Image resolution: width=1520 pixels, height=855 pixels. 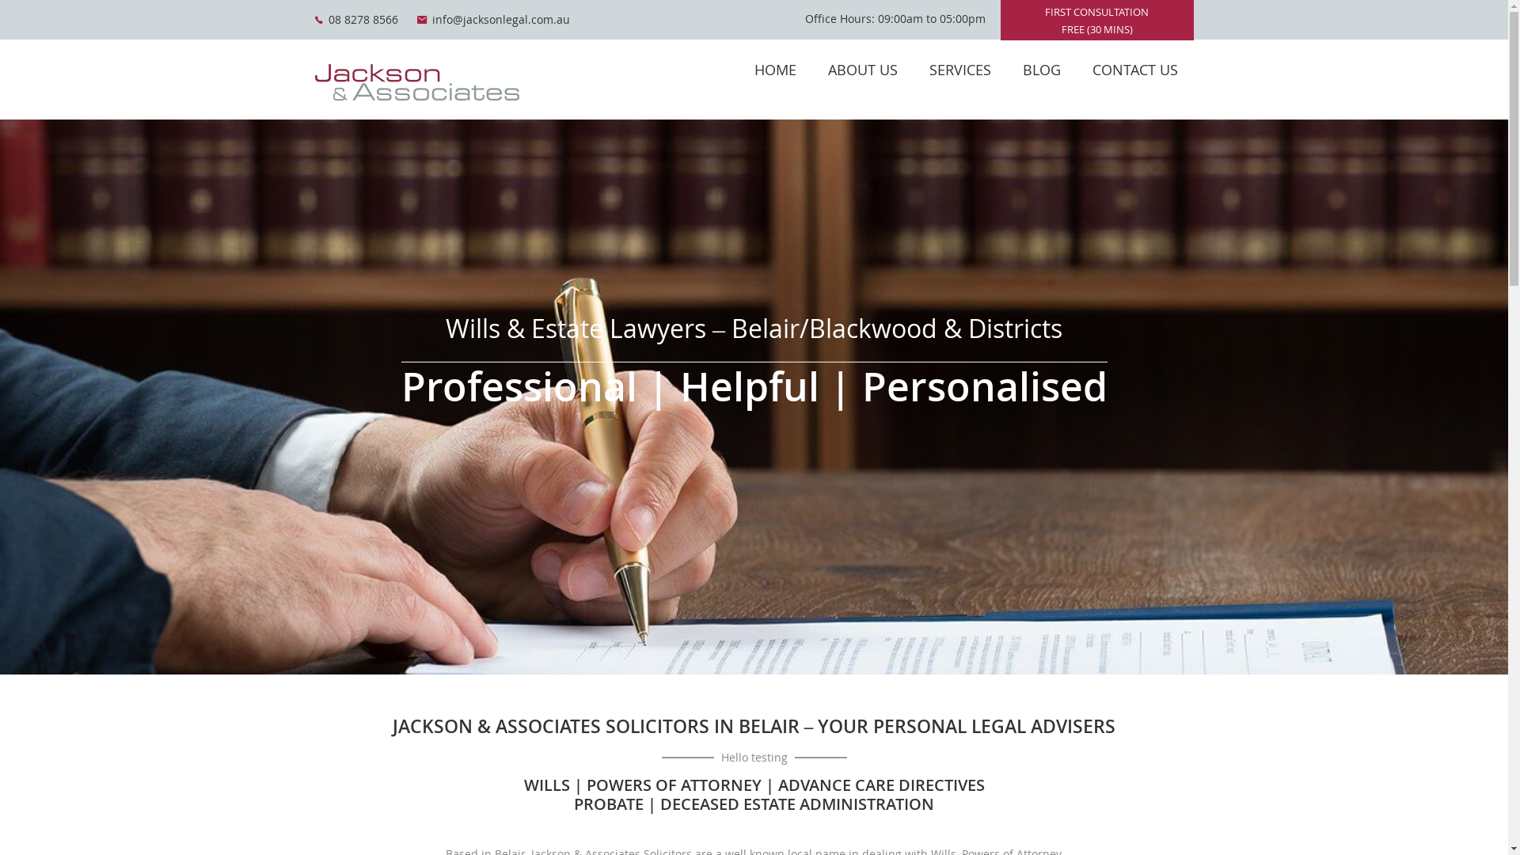 I want to click on CONTACT US, so click(x=1135, y=70).